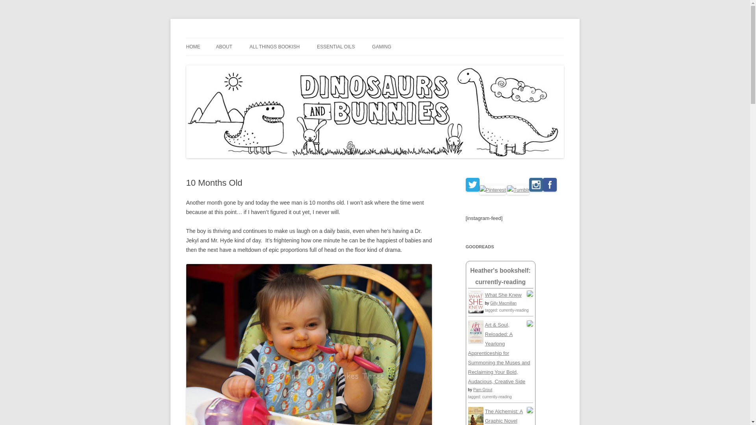  What do you see at coordinates (472, 185) in the screenshot?
I see `Twitter` at bounding box center [472, 185].